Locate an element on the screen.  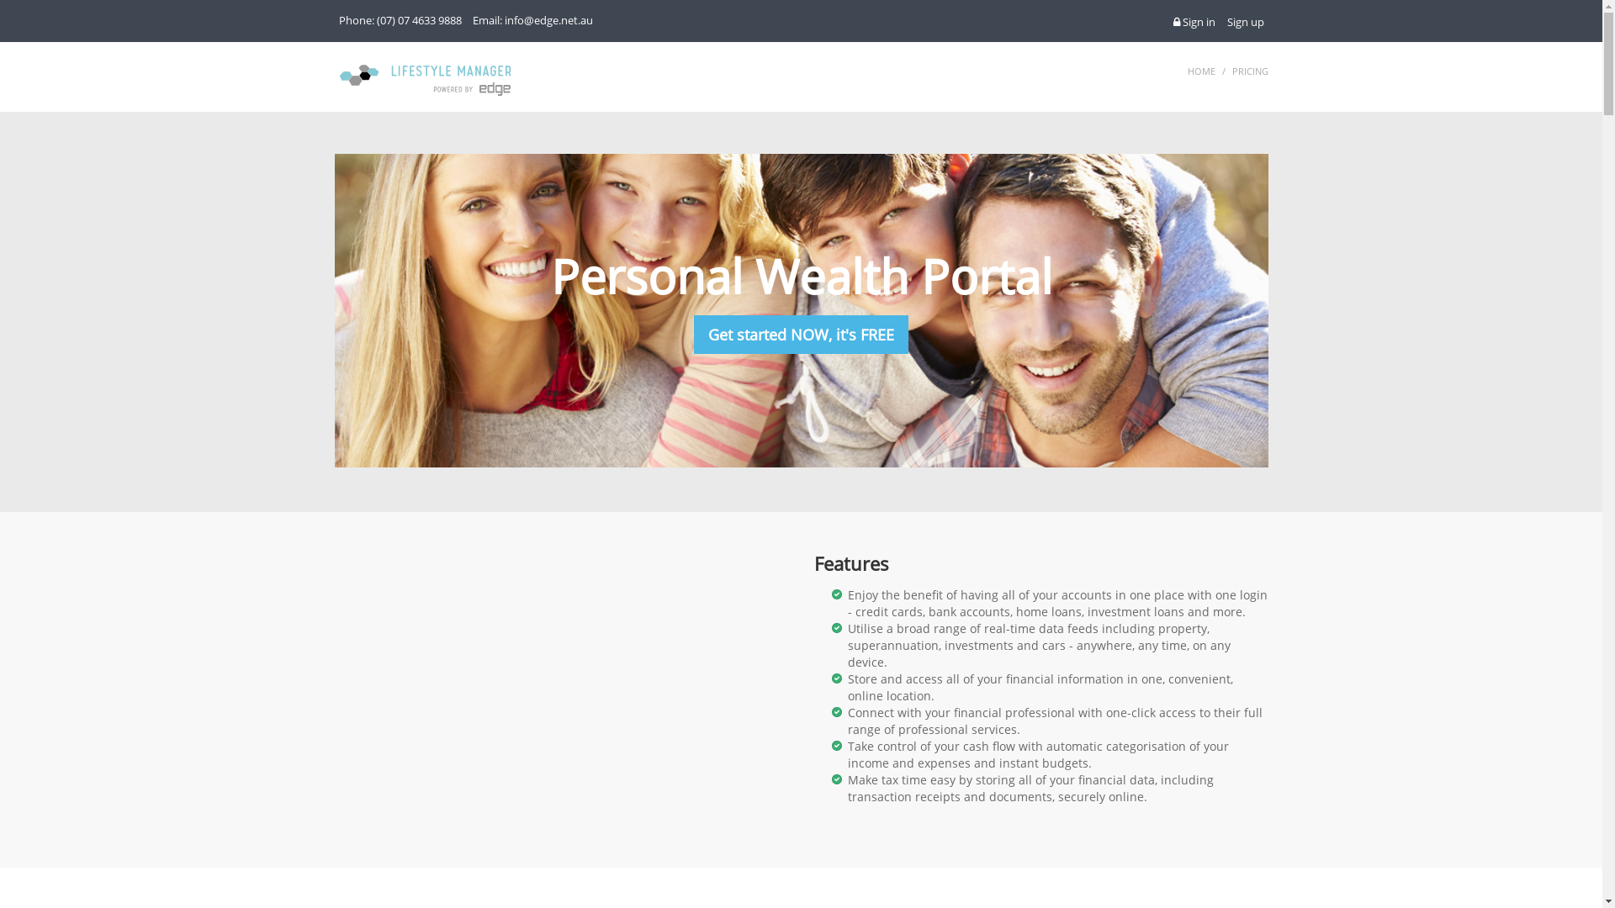
Get started NOW, it's FREE is located at coordinates (801, 335).